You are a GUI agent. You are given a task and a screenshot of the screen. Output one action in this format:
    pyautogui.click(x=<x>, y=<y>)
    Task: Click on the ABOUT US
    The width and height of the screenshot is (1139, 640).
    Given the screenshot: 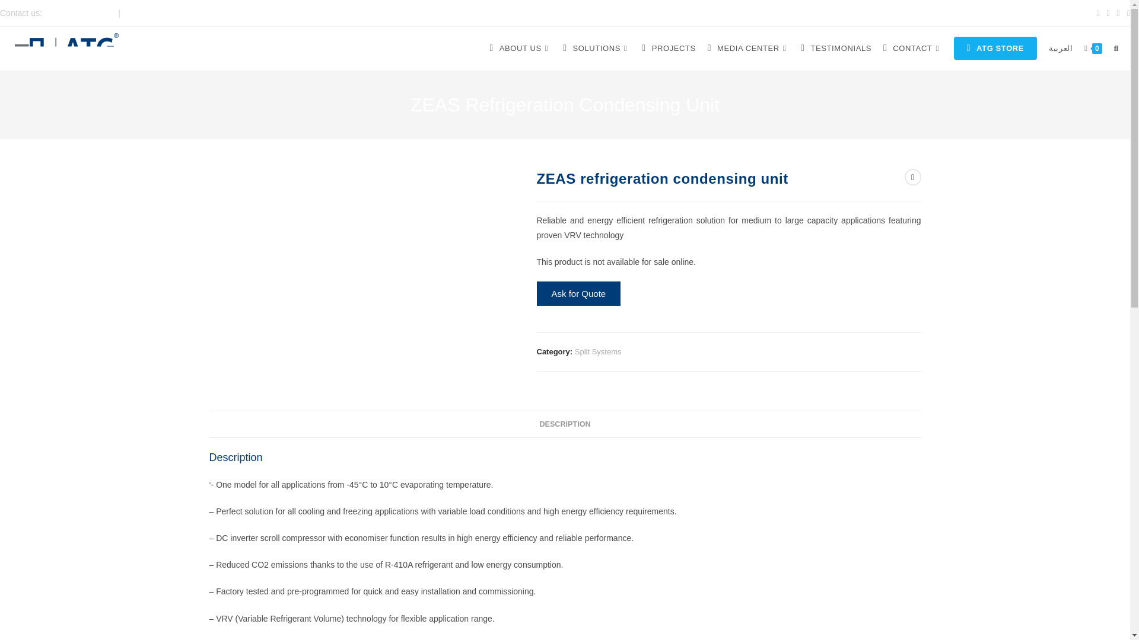 What is the action you would take?
    pyautogui.click(x=520, y=49)
    